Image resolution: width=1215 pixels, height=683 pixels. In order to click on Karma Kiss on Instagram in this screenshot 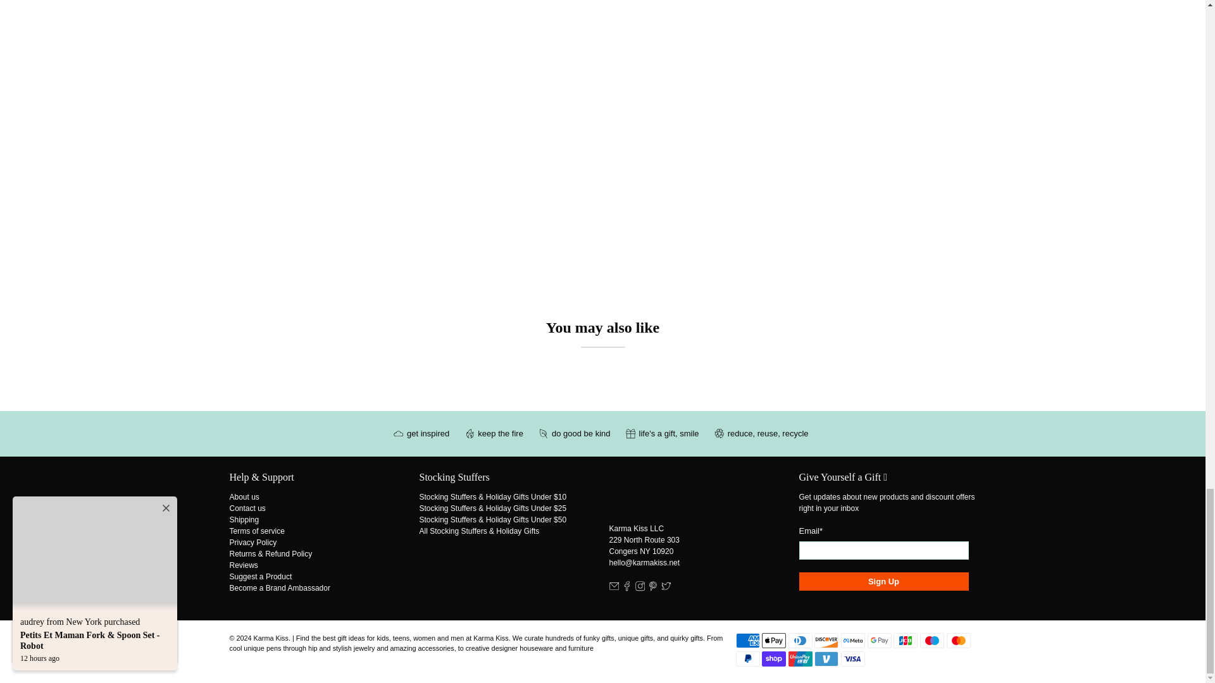, I will do `click(640, 589)`.